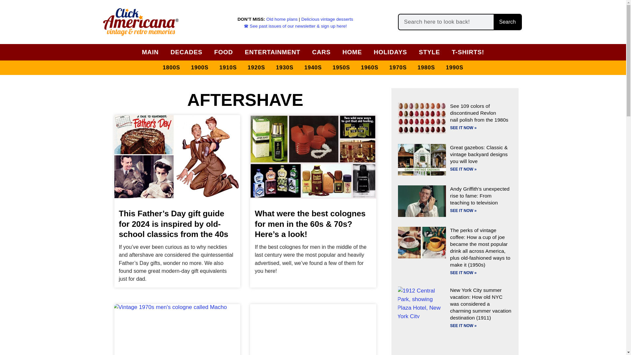 The height and width of the screenshot is (355, 631). Describe the element at coordinates (352, 52) in the screenshot. I see `HOME` at that location.